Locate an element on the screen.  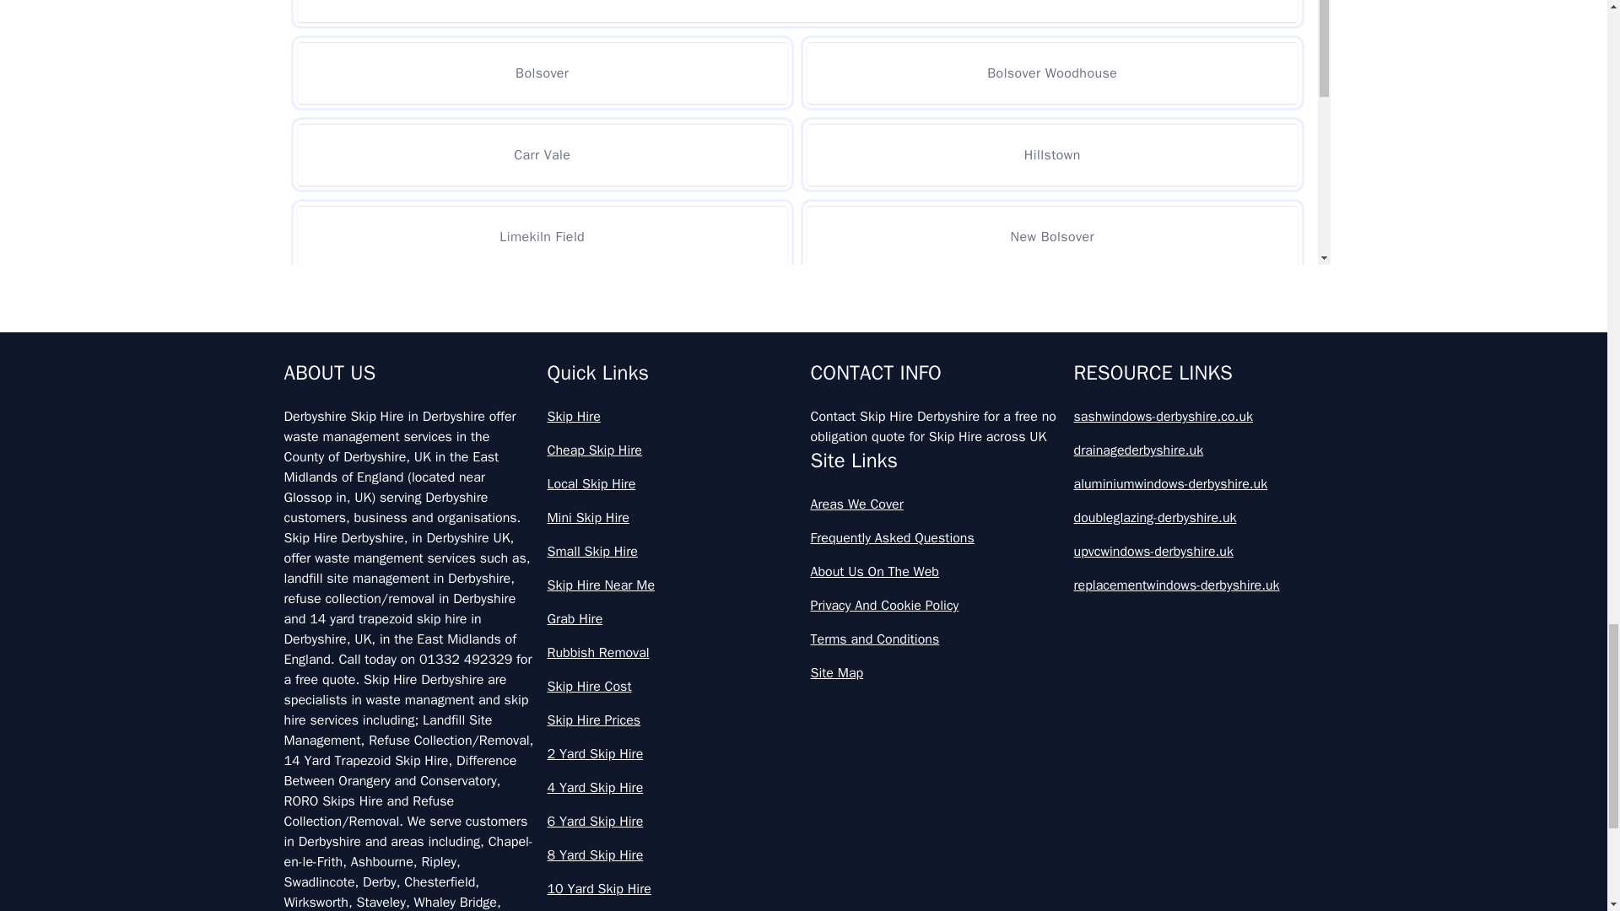
New Bolsover is located at coordinates (1051, 236).